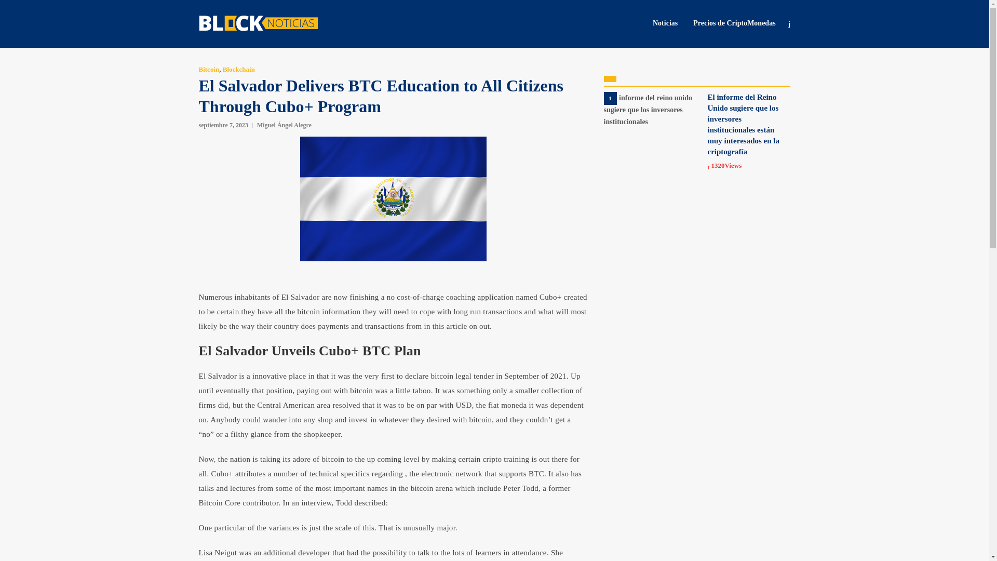  What do you see at coordinates (734, 23) in the screenshot?
I see `Precios de CriptoMonedas` at bounding box center [734, 23].